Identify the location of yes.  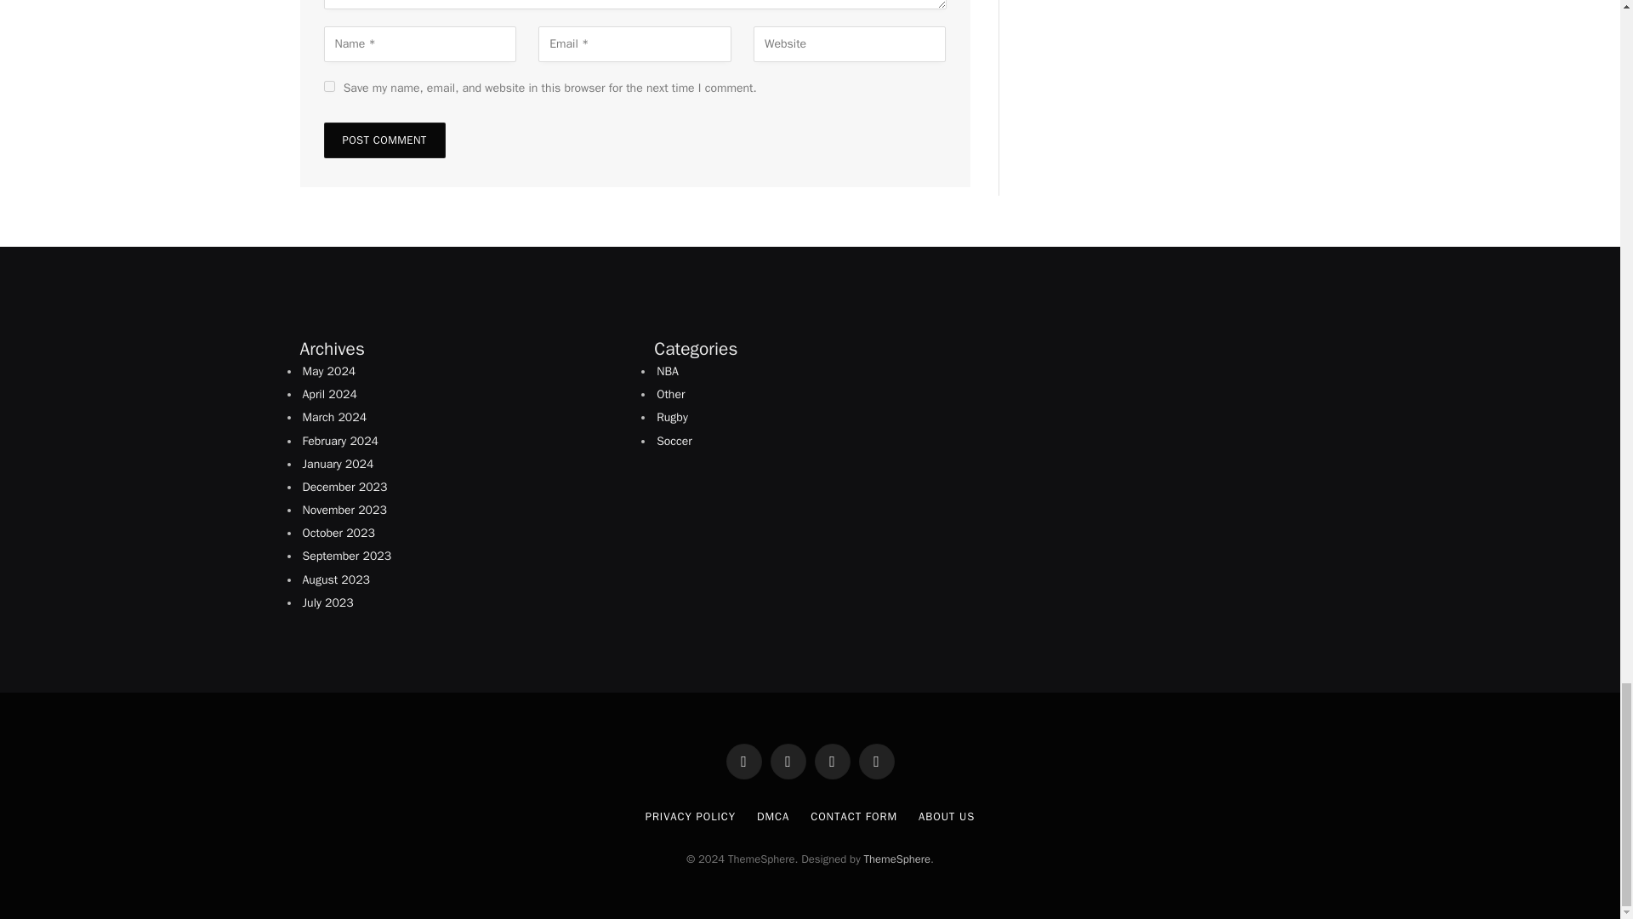
(328, 87).